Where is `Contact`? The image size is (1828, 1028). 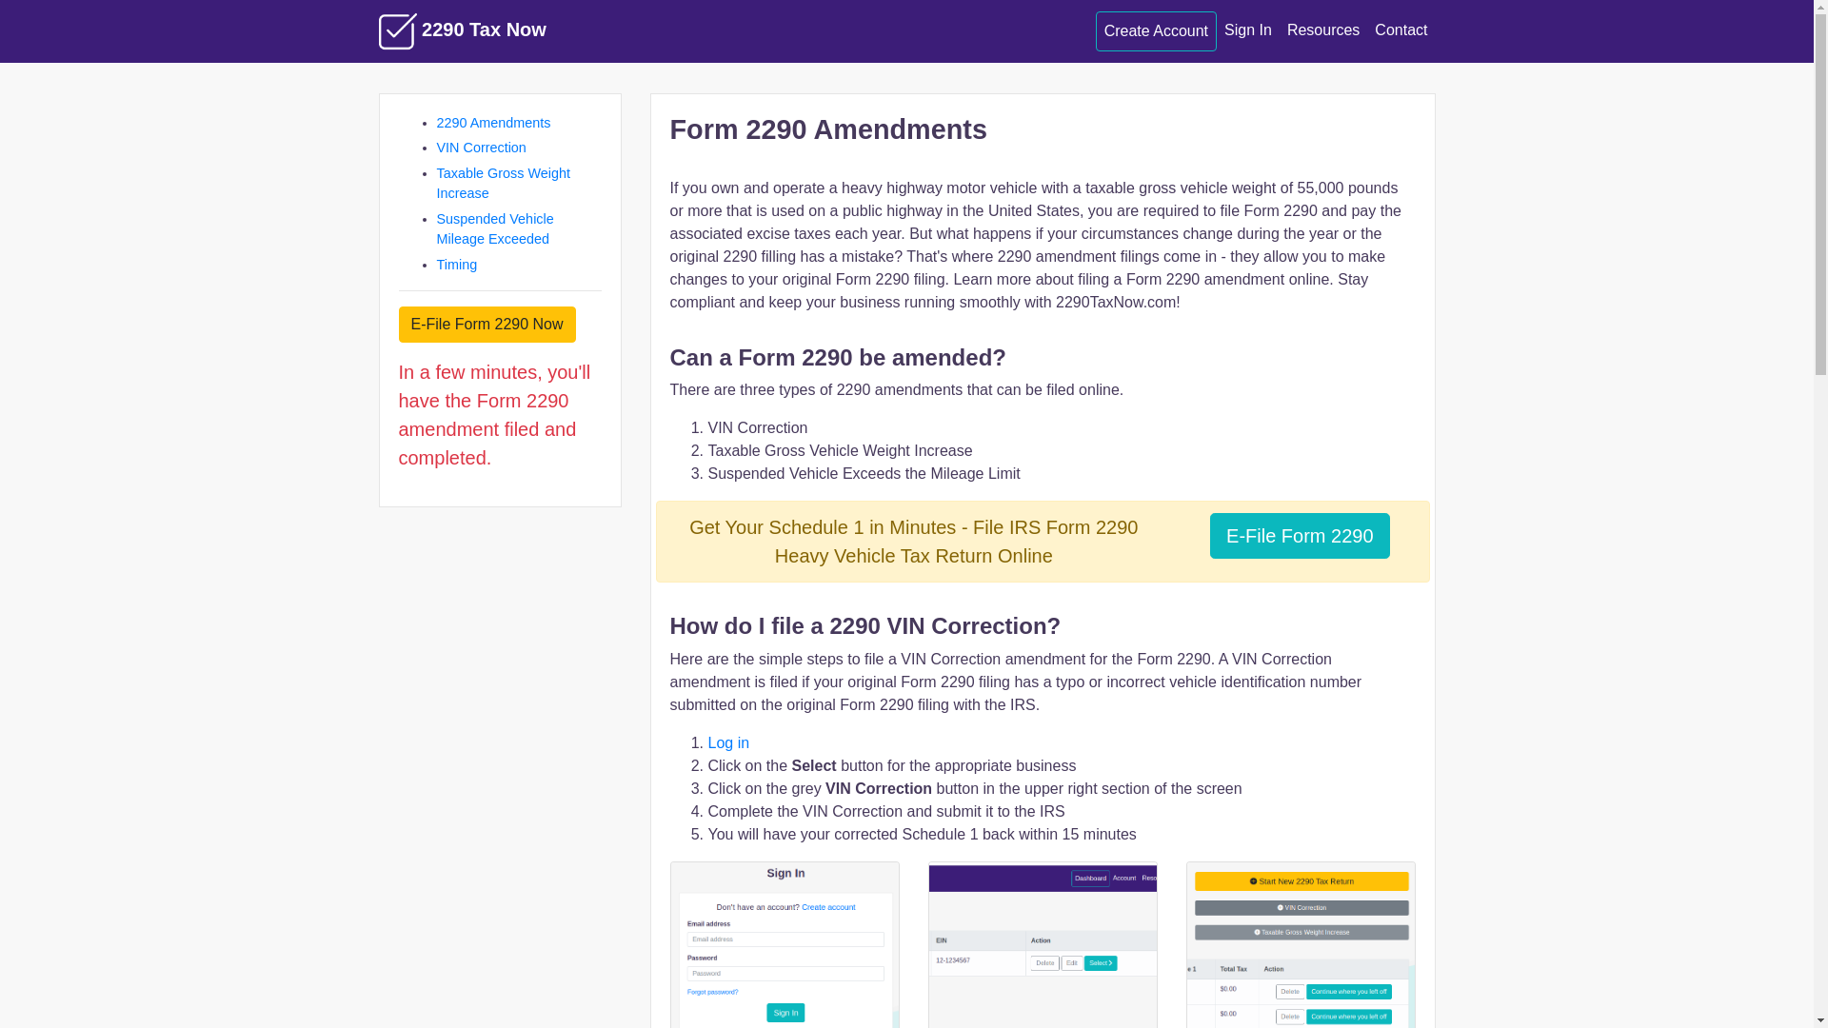 Contact is located at coordinates (1401, 30).